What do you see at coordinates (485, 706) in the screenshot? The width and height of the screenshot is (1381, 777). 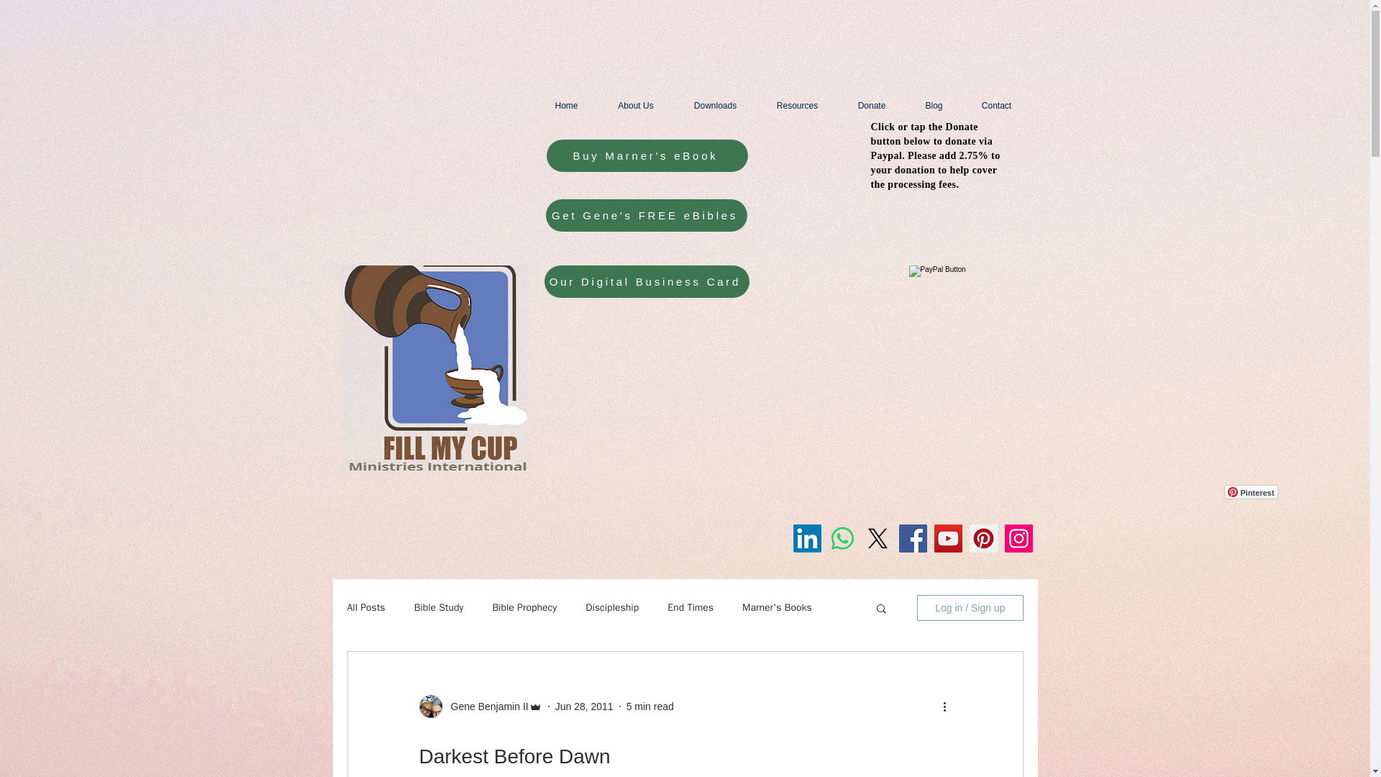 I see `Gene Benjamin II` at bounding box center [485, 706].